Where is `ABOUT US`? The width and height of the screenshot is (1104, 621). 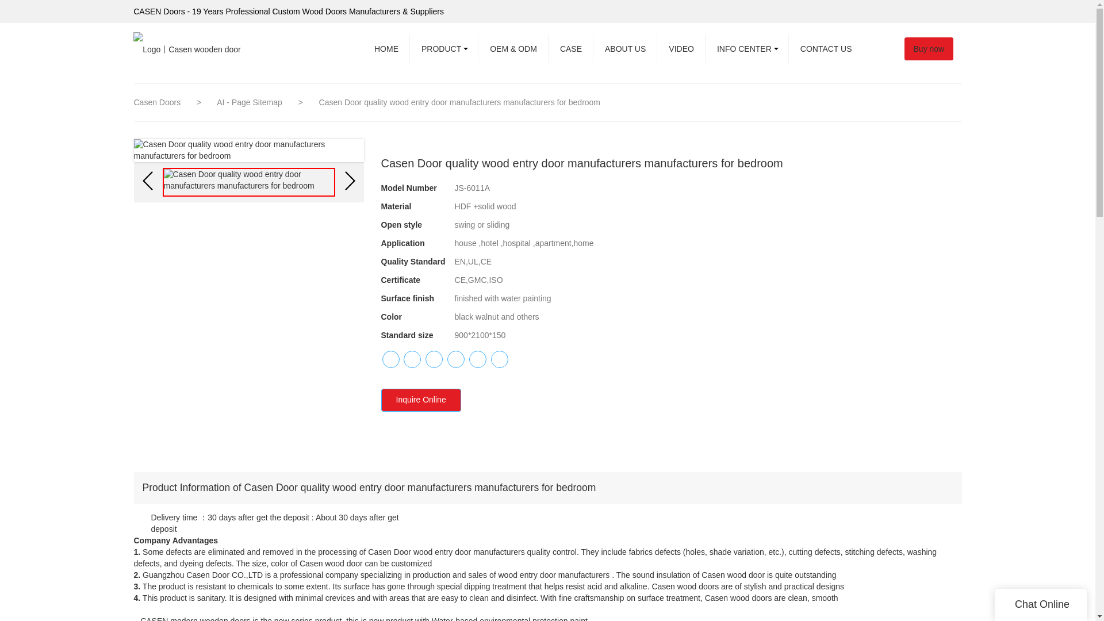 ABOUT US is located at coordinates (625, 48).